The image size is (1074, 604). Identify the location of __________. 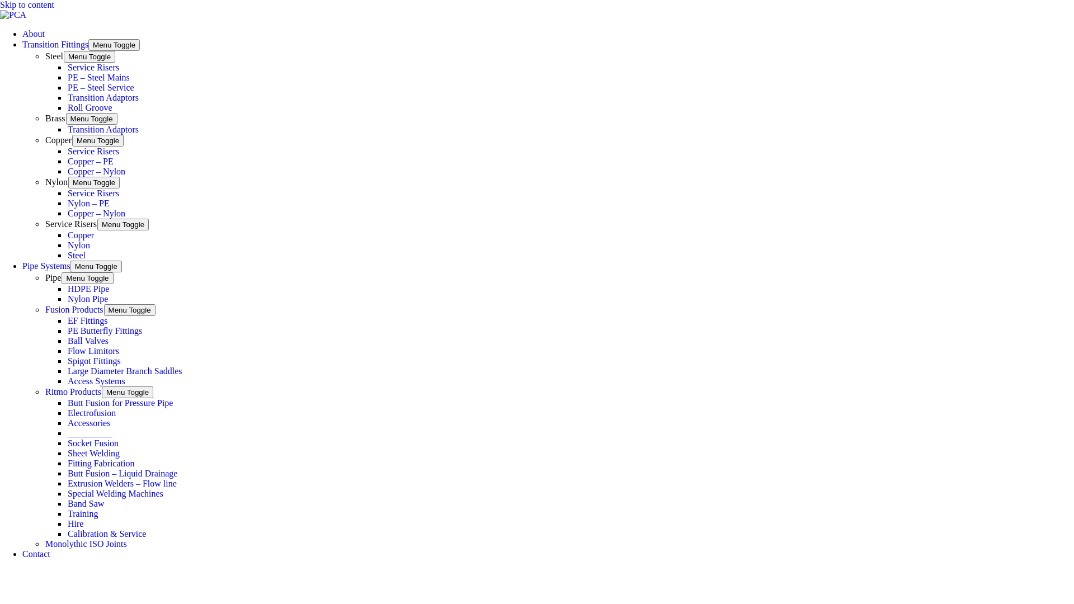
(90, 433).